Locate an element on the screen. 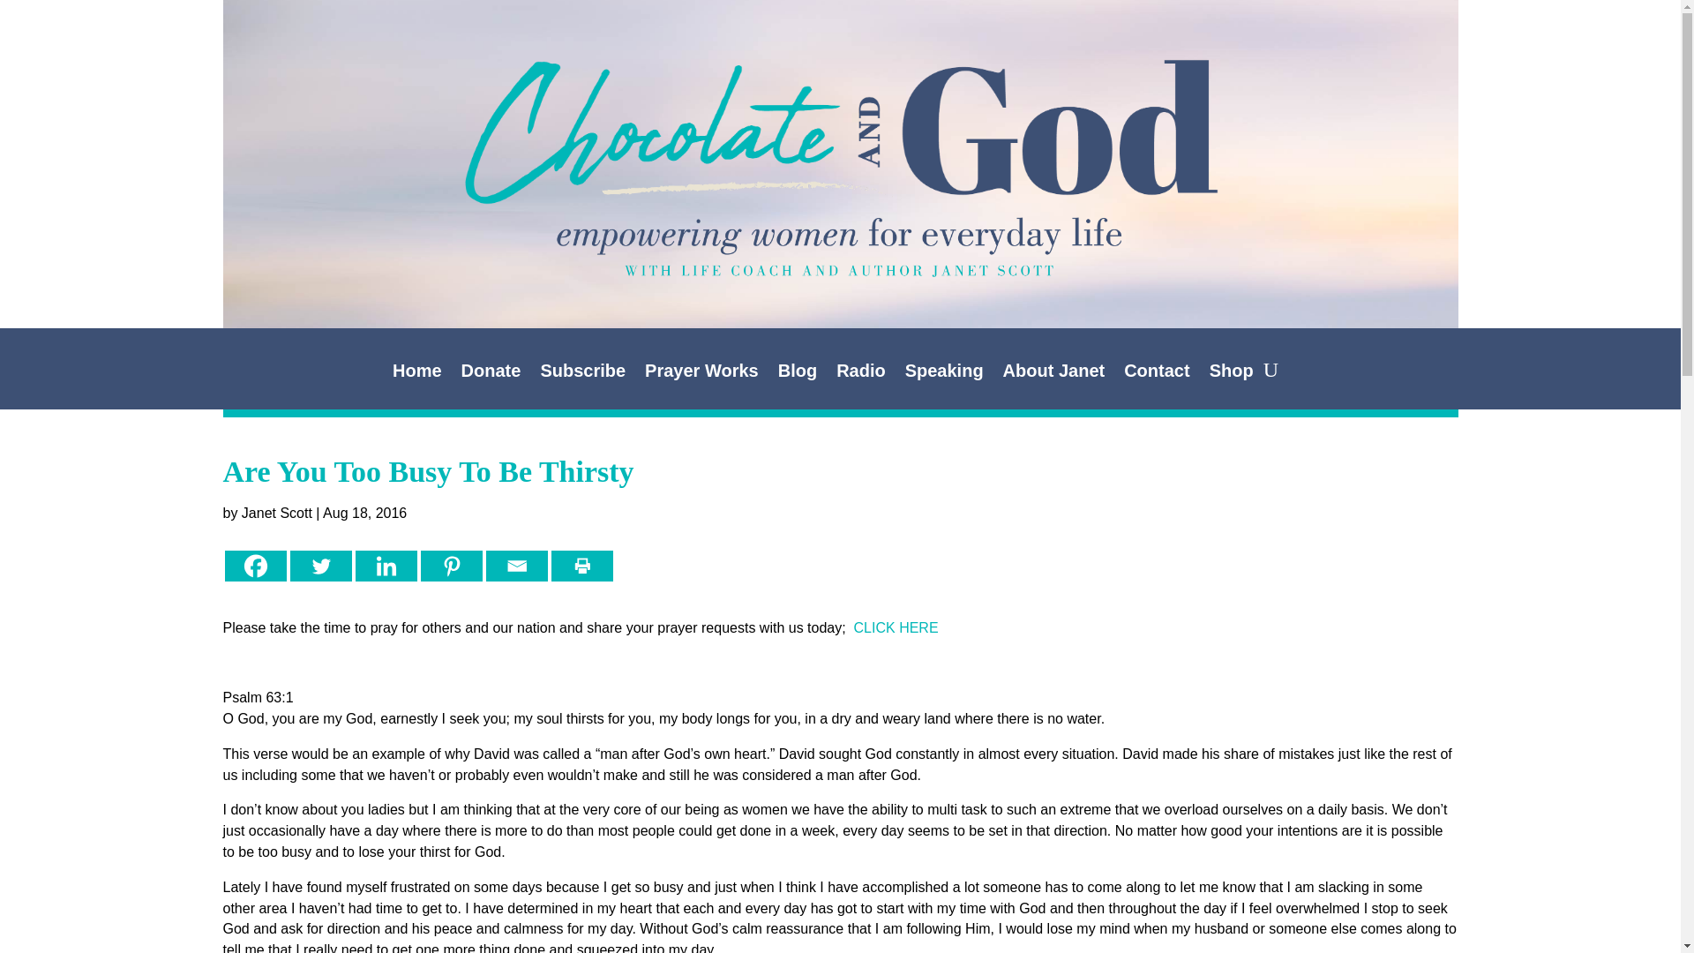  Twitter is located at coordinates (319, 566).